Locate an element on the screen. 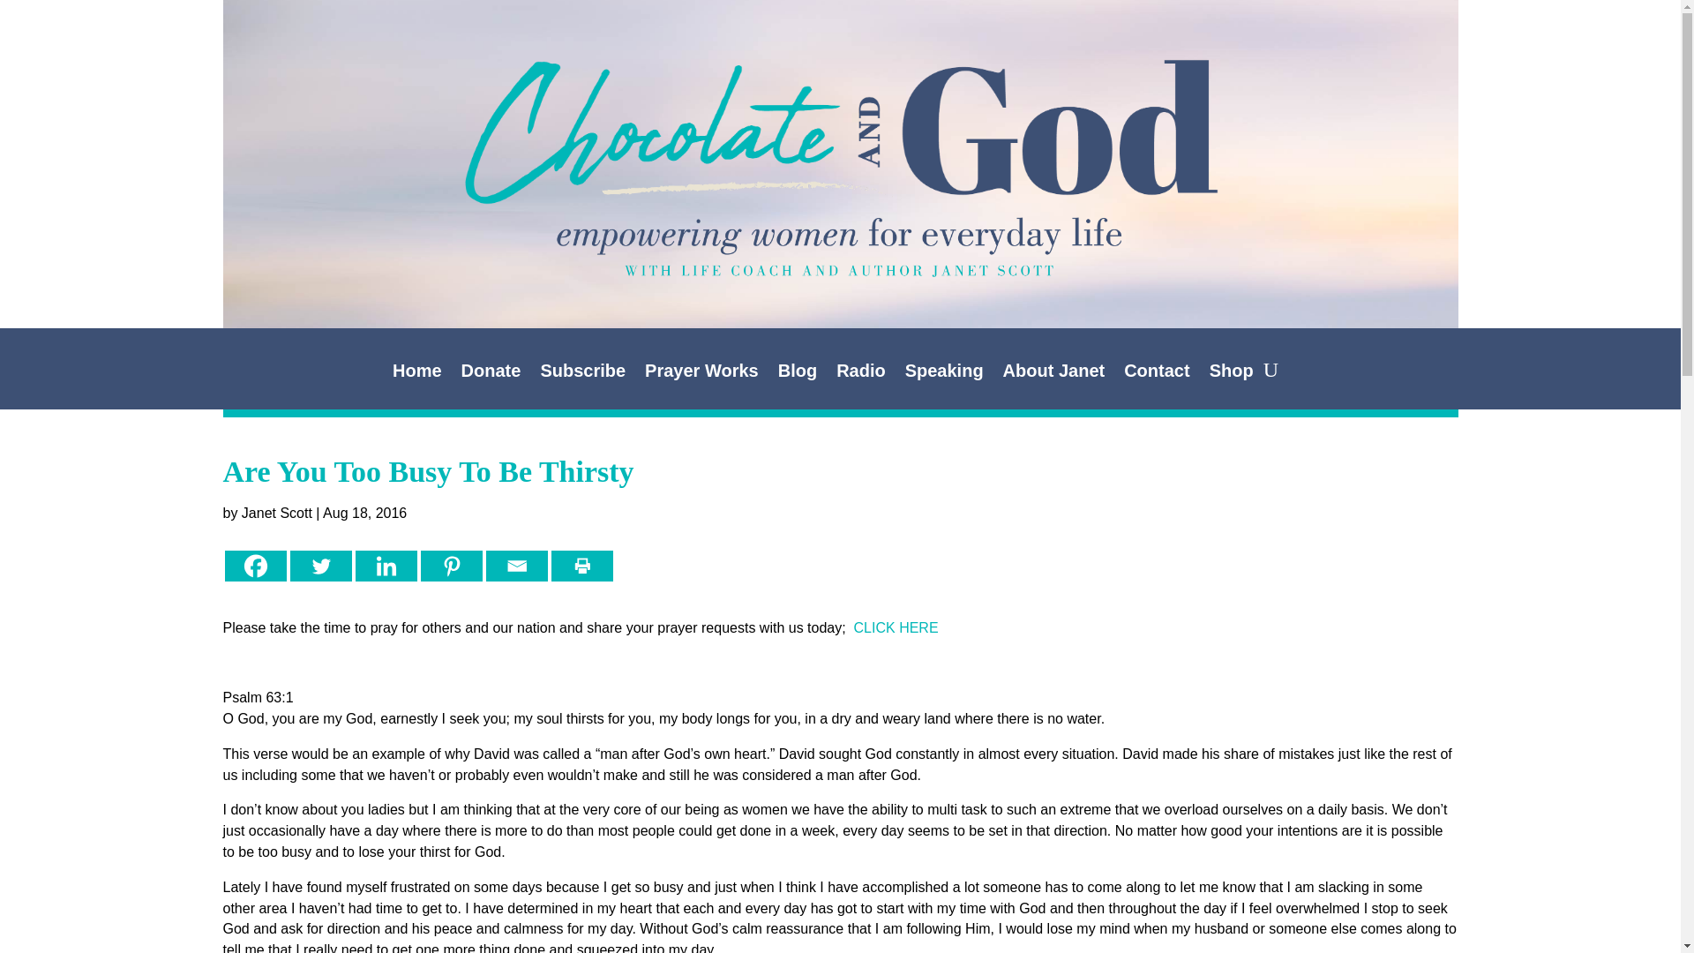  Twitter is located at coordinates (319, 566).